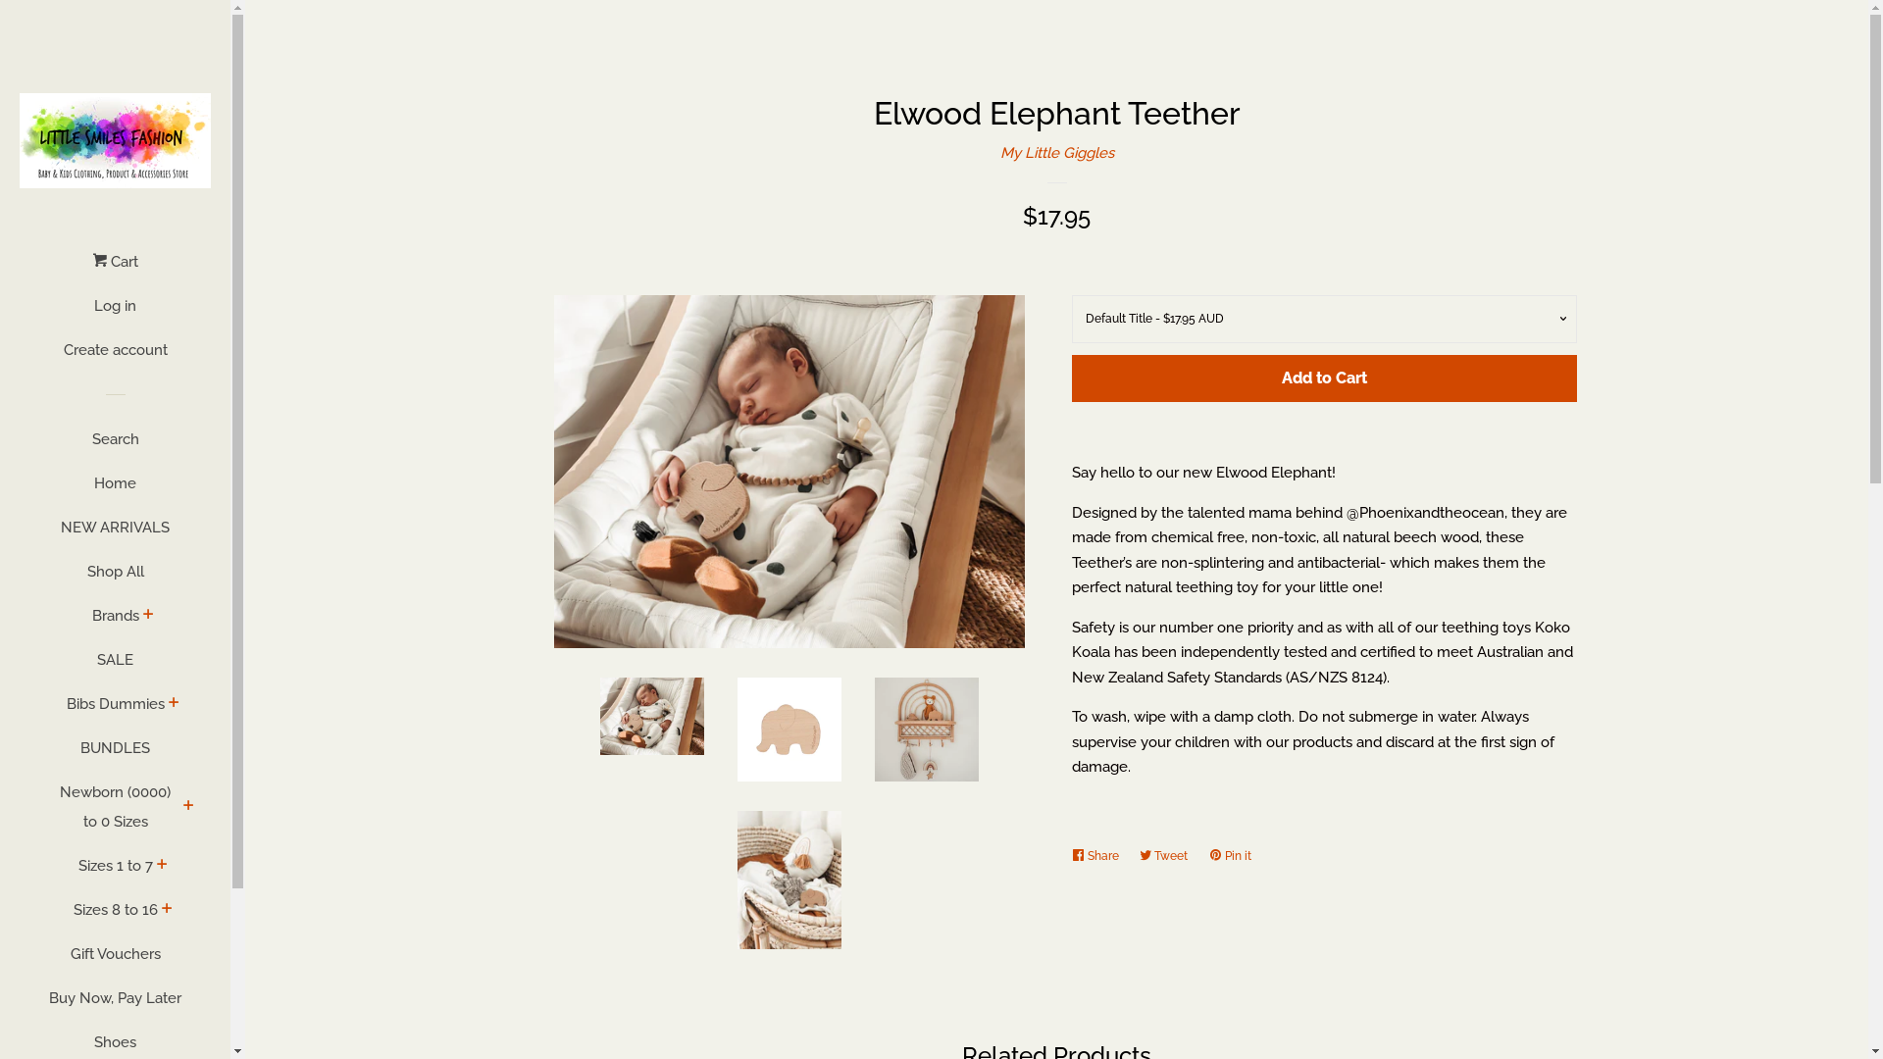 This screenshot has height=1059, width=1883. Describe the element at coordinates (1324, 378) in the screenshot. I see `Add to Cart` at that location.